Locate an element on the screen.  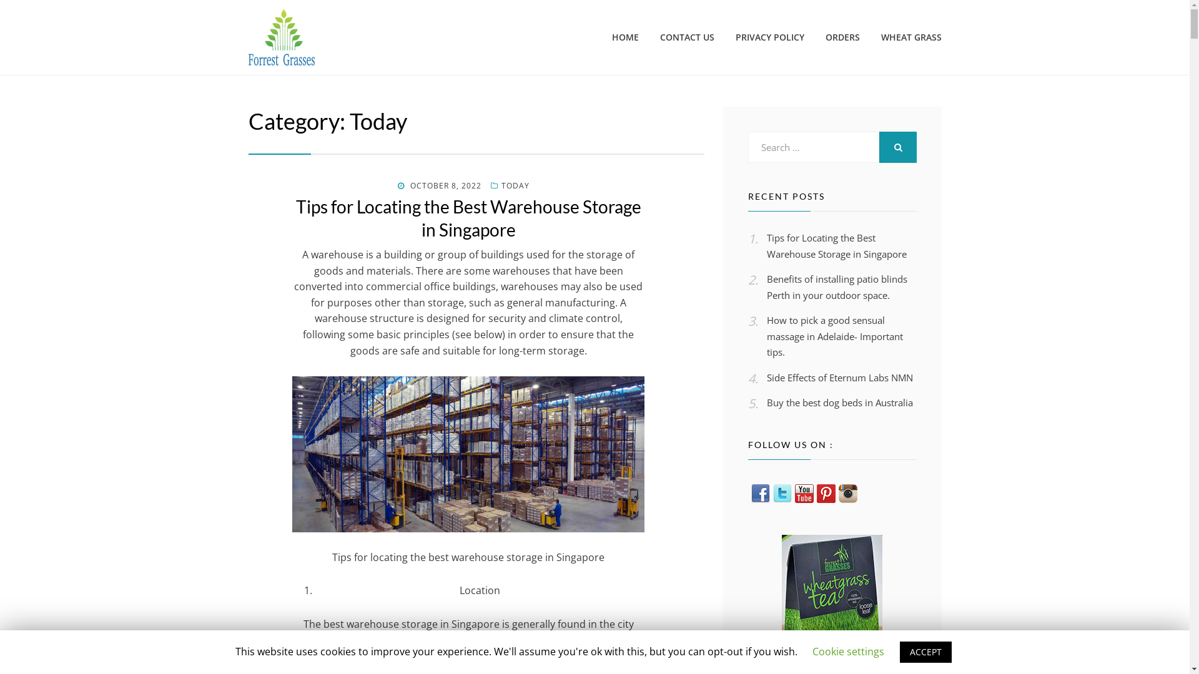
Forrest Grasses is located at coordinates (326, 80).